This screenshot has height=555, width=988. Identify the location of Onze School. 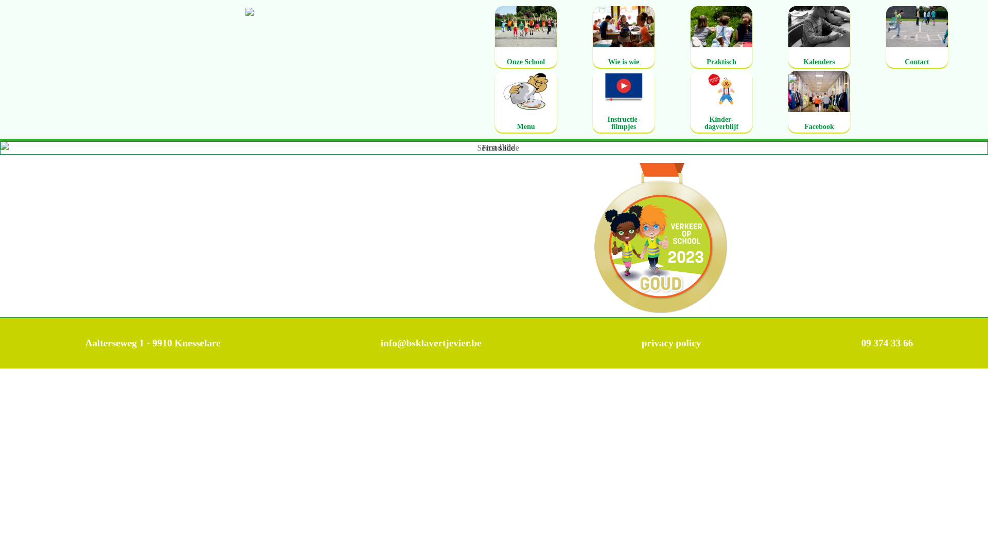
(526, 37).